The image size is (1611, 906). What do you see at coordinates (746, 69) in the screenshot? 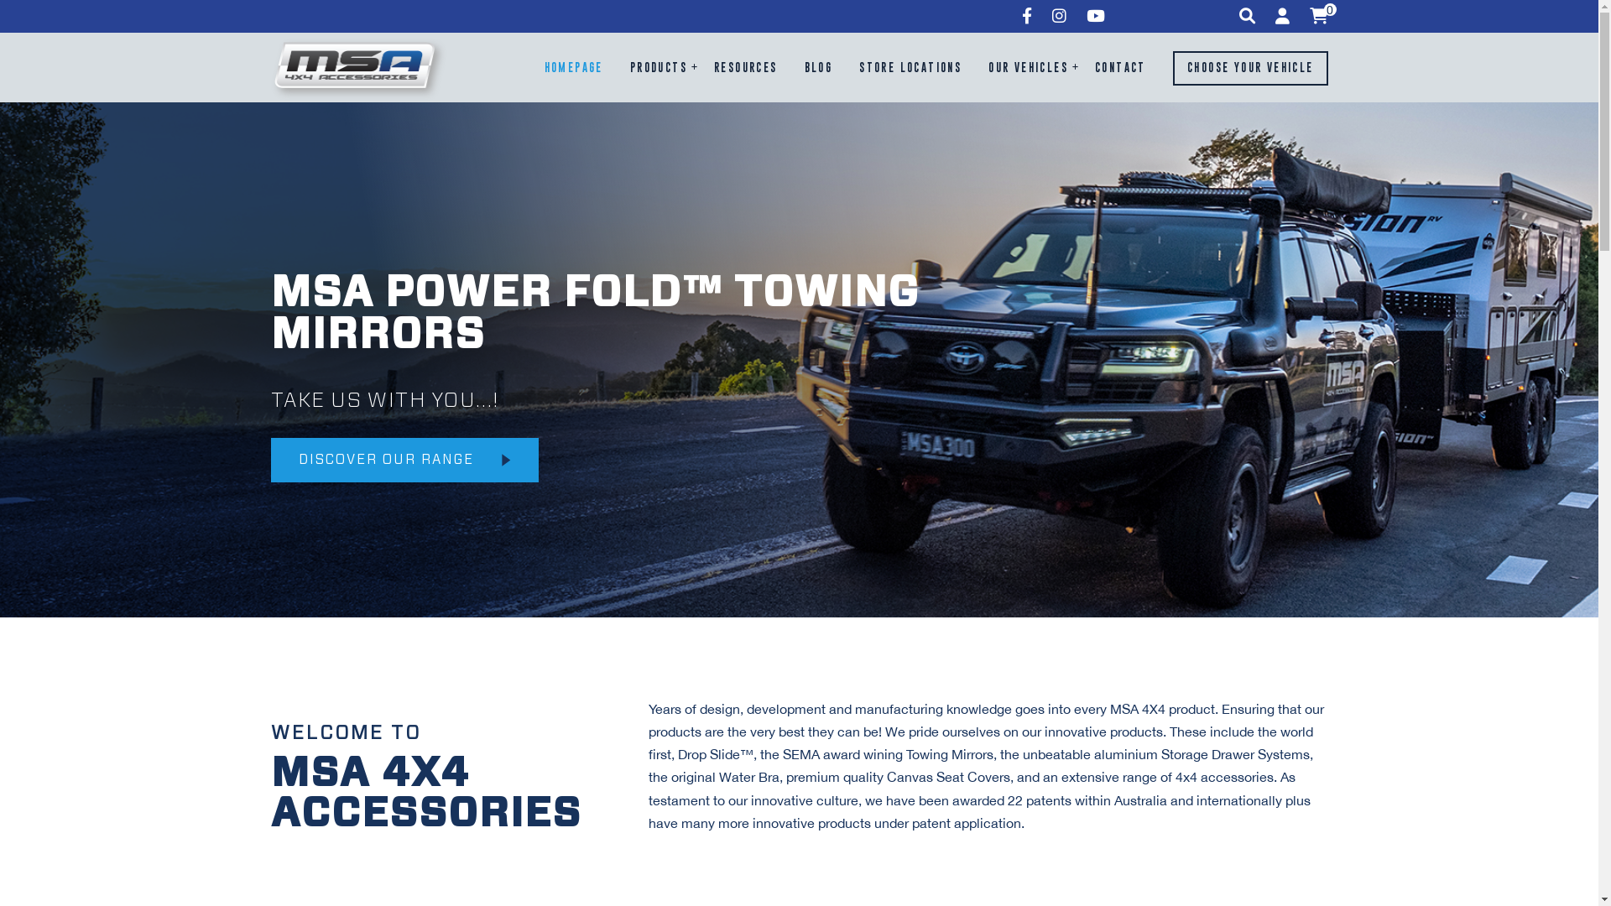
I see `RESOURCES` at bounding box center [746, 69].